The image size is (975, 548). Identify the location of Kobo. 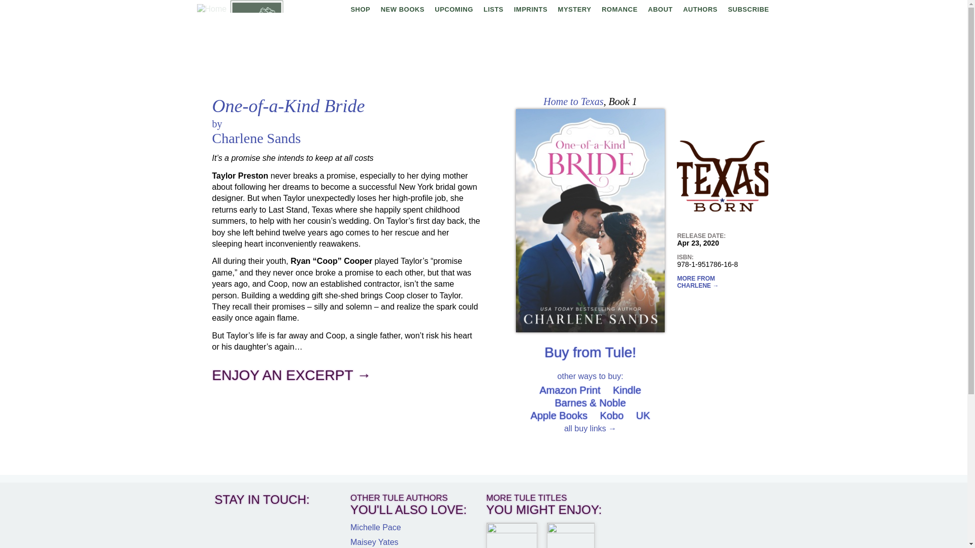
(611, 415).